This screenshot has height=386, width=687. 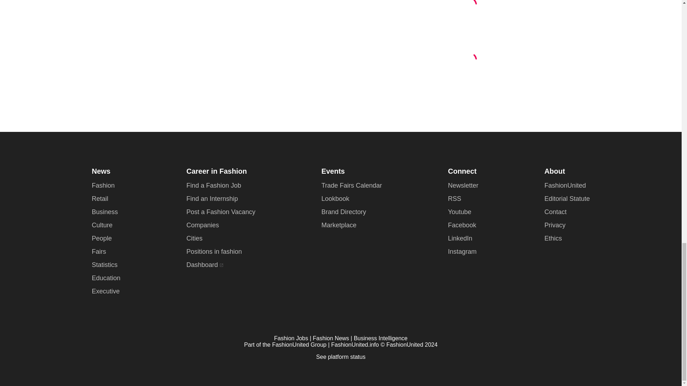 What do you see at coordinates (339, 225) in the screenshot?
I see `Cities` at bounding box center [339, 225].